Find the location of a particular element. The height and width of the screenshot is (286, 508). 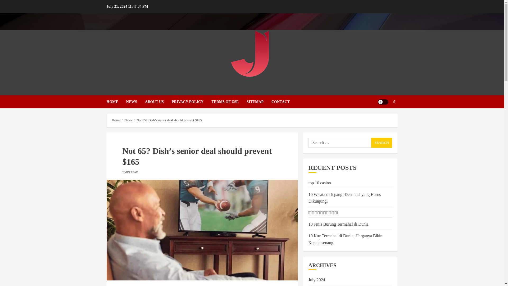

ABOUT US is located at coordinates (158, 102).